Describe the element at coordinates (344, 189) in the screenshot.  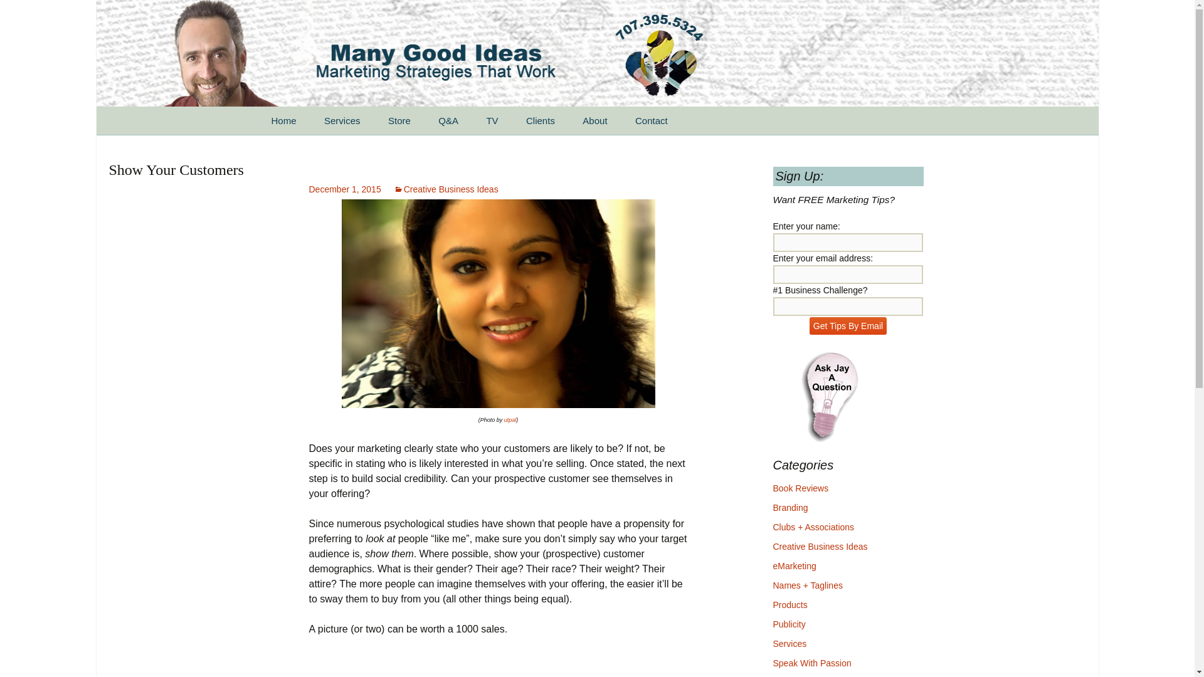
I see `December 1, 2015` at that location.